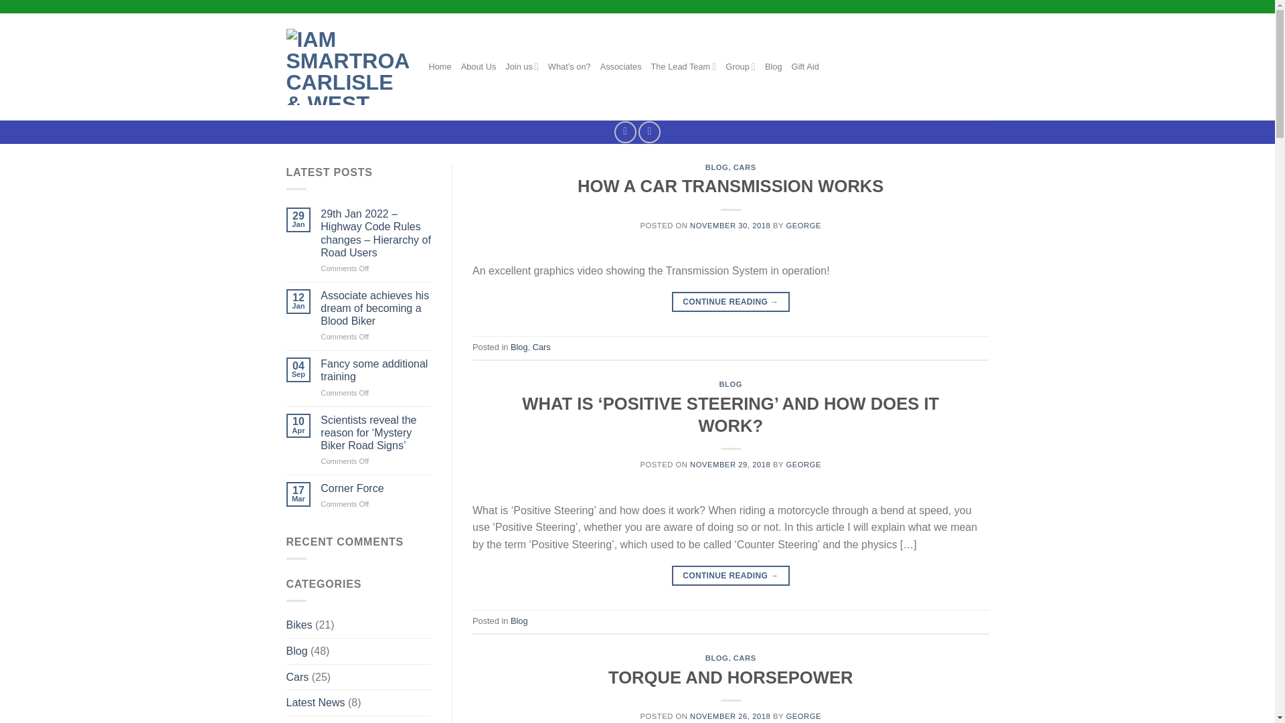 The width and height of the screenshot is (1285, 723). I want to click on Team Member, so click(320, 720).